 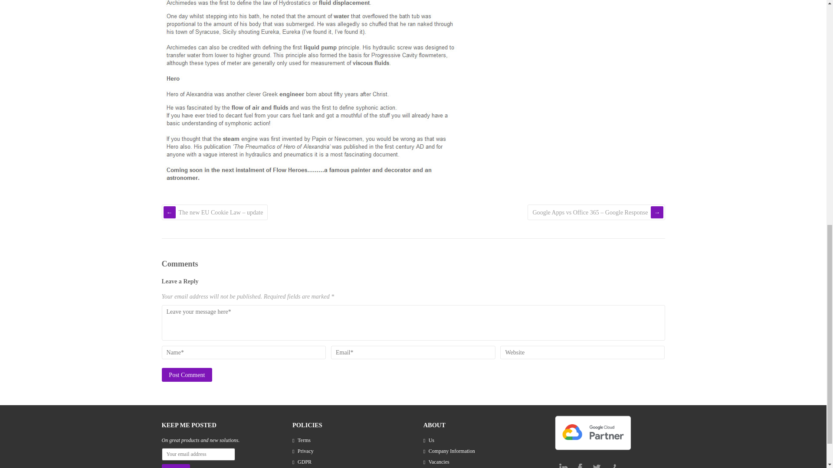 I want to click on Twitter, so click(x=596, y=464).